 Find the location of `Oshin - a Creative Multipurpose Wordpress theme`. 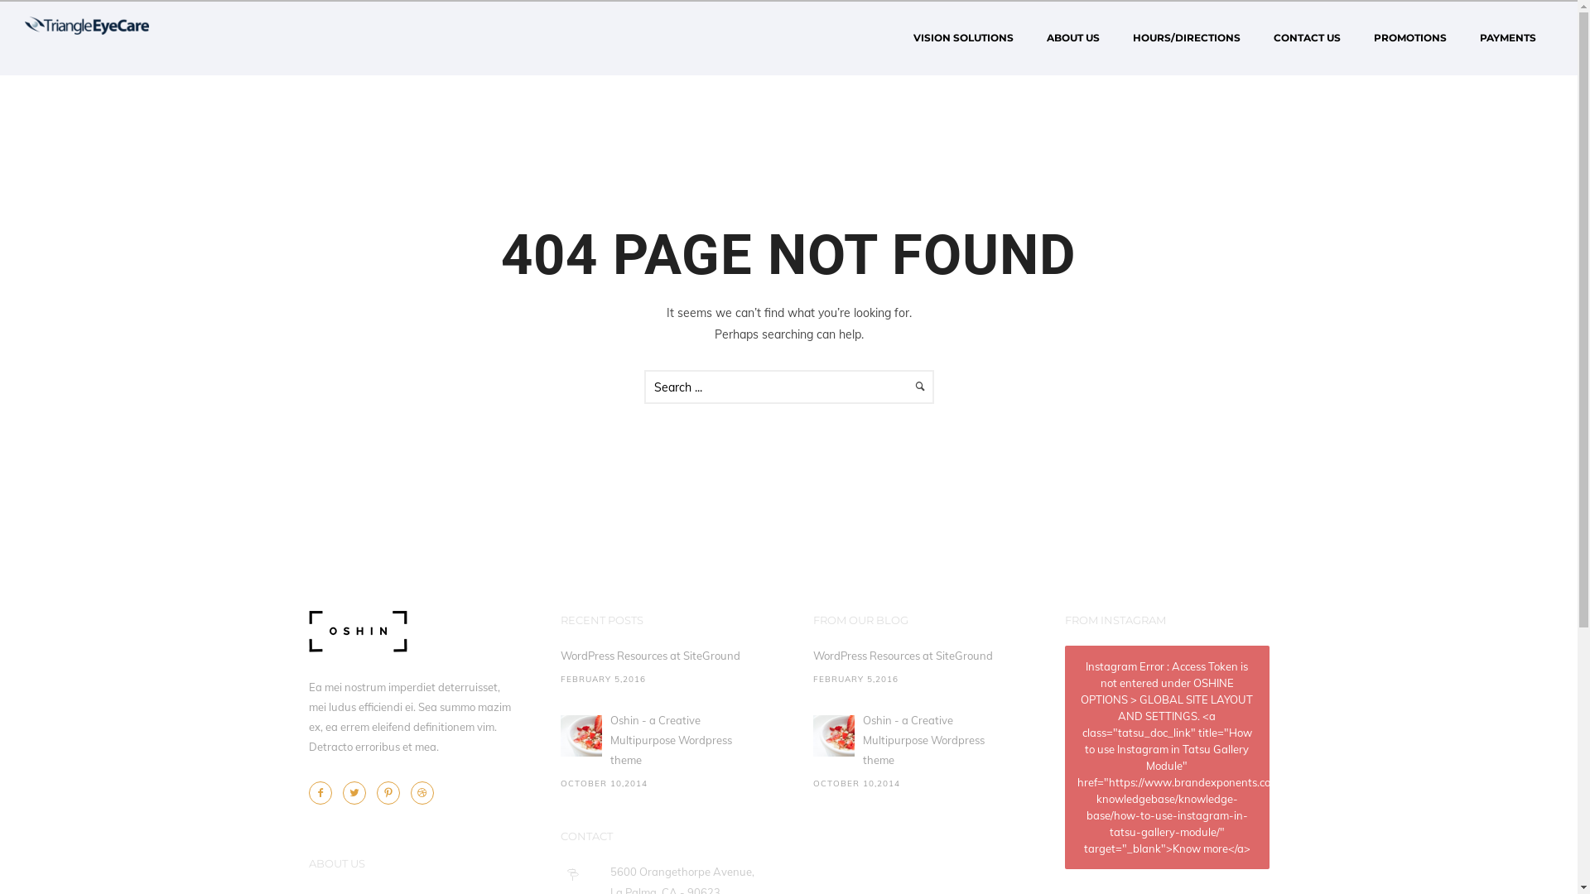

Oshin - a Creative Multipurpose Wordpress theme is located at coordinates (834, 736).